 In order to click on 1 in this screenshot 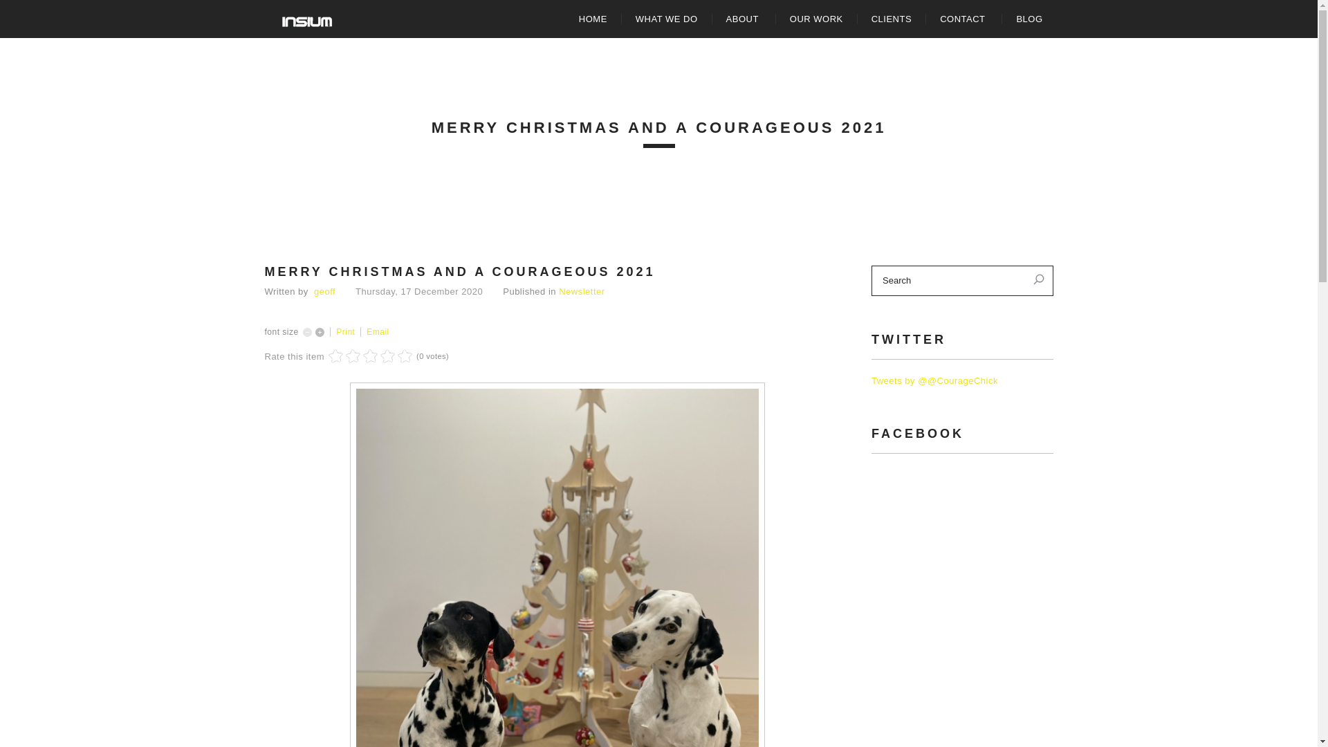, I will do `click(336, 357)`.